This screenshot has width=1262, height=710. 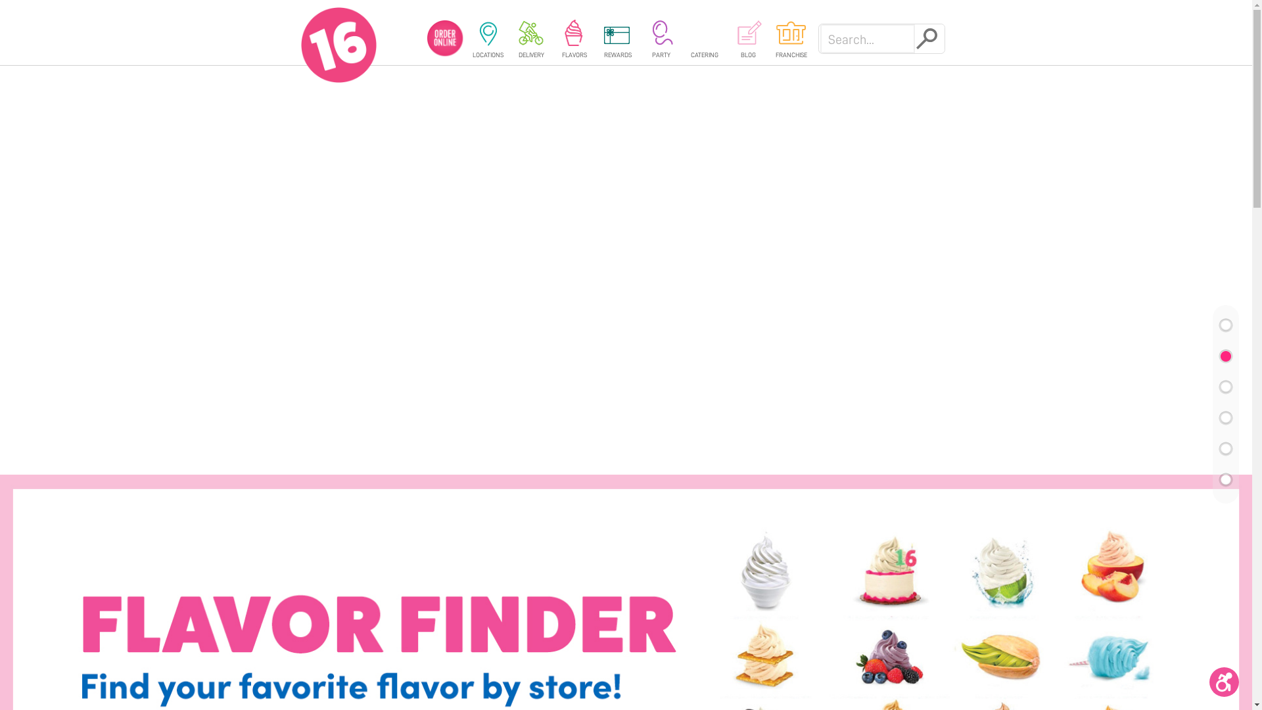 I want to click on Home, so click(x=339, y=43).